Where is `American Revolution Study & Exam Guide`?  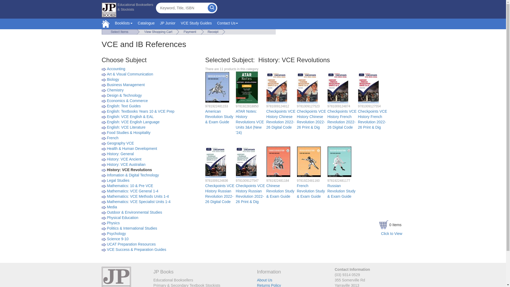 American Revolution Study & Exam Guide is located at coordinates (219, 117).